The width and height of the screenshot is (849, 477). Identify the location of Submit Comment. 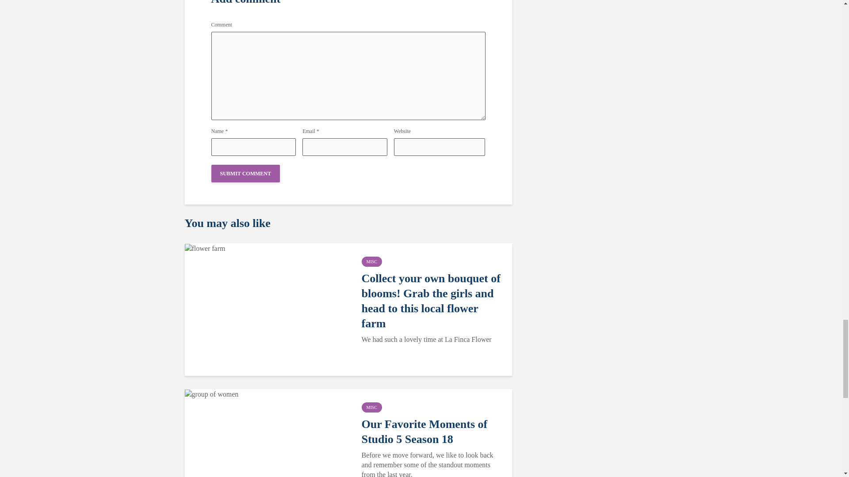
(246, 173).